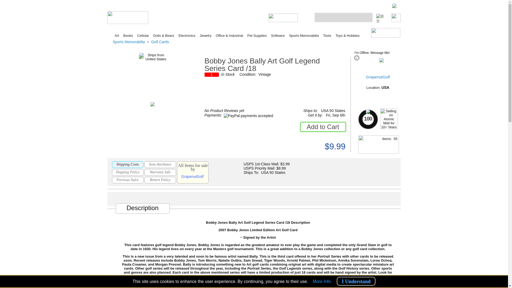  What do you see at coordinates (357, 58) in the screenshot?
I see `Send Private Message` at bounding box center [357, 58].